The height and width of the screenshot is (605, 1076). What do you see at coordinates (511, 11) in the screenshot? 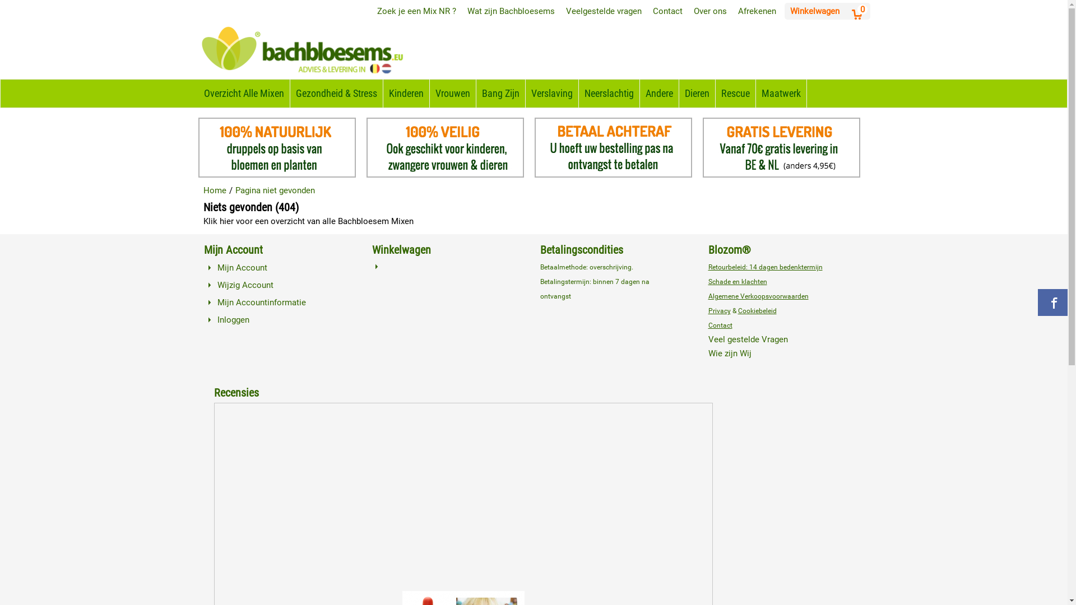
I see `Wat zijn Bachbloesems` at bounding box center [511, 11].